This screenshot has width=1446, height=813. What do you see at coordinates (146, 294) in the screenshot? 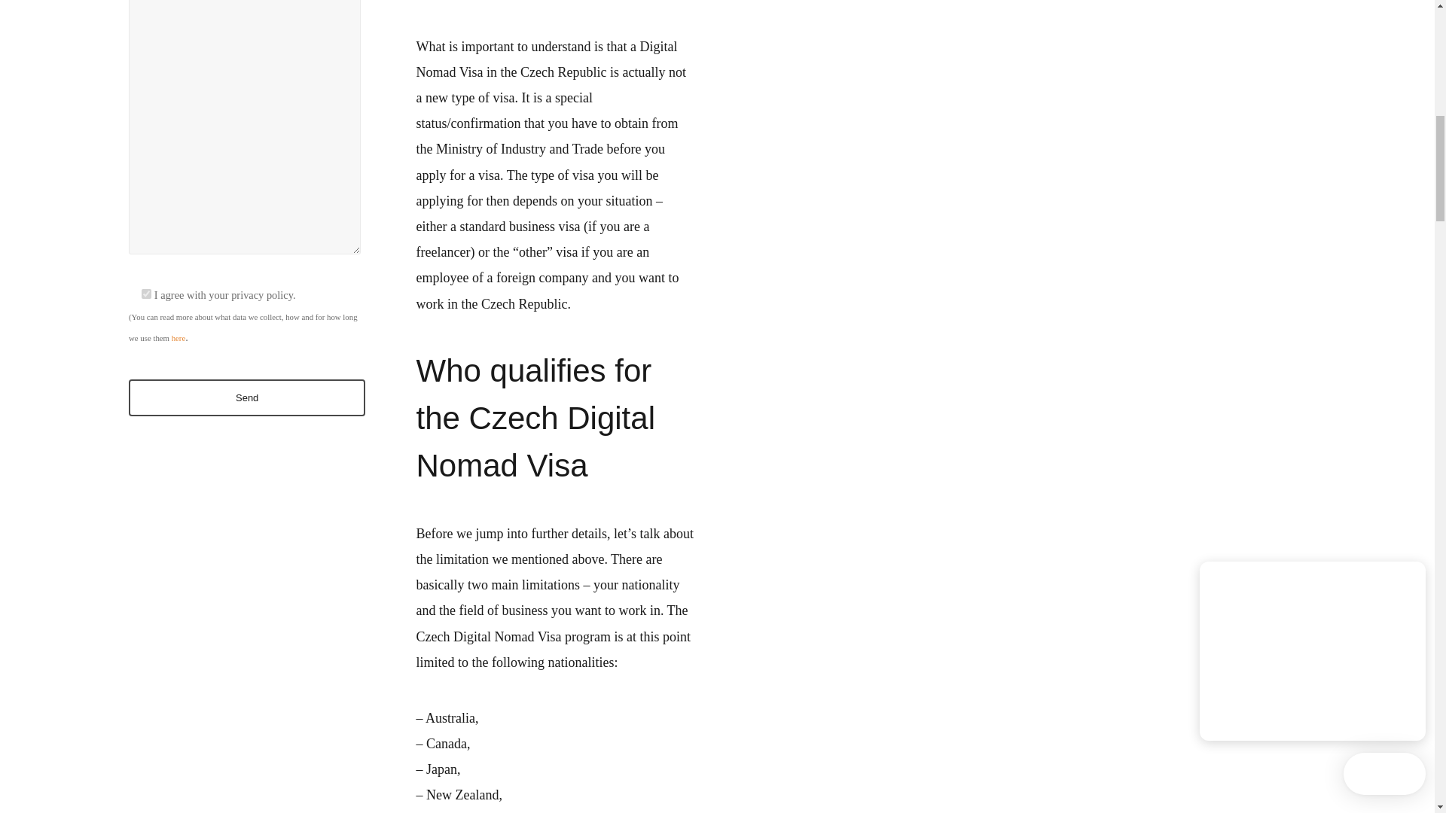
I see `1` at bounding box center [146, 294].